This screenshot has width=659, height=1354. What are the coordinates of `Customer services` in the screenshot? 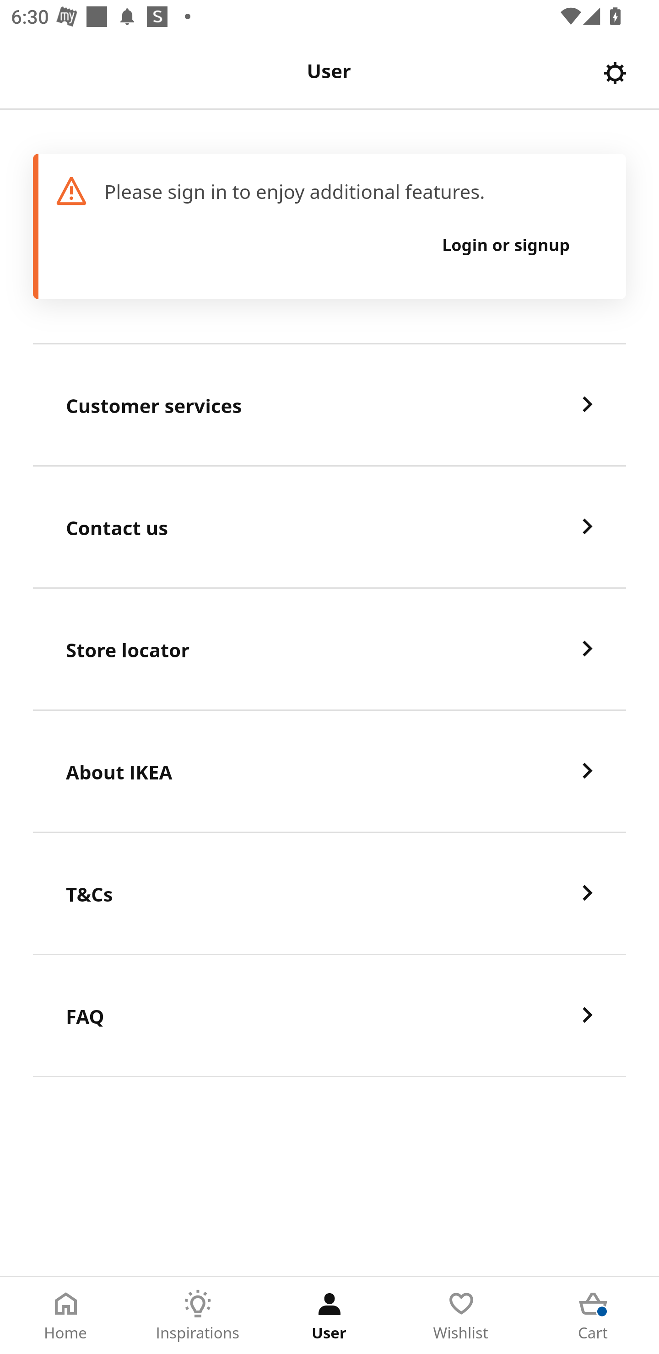 It's located at (329, 405).